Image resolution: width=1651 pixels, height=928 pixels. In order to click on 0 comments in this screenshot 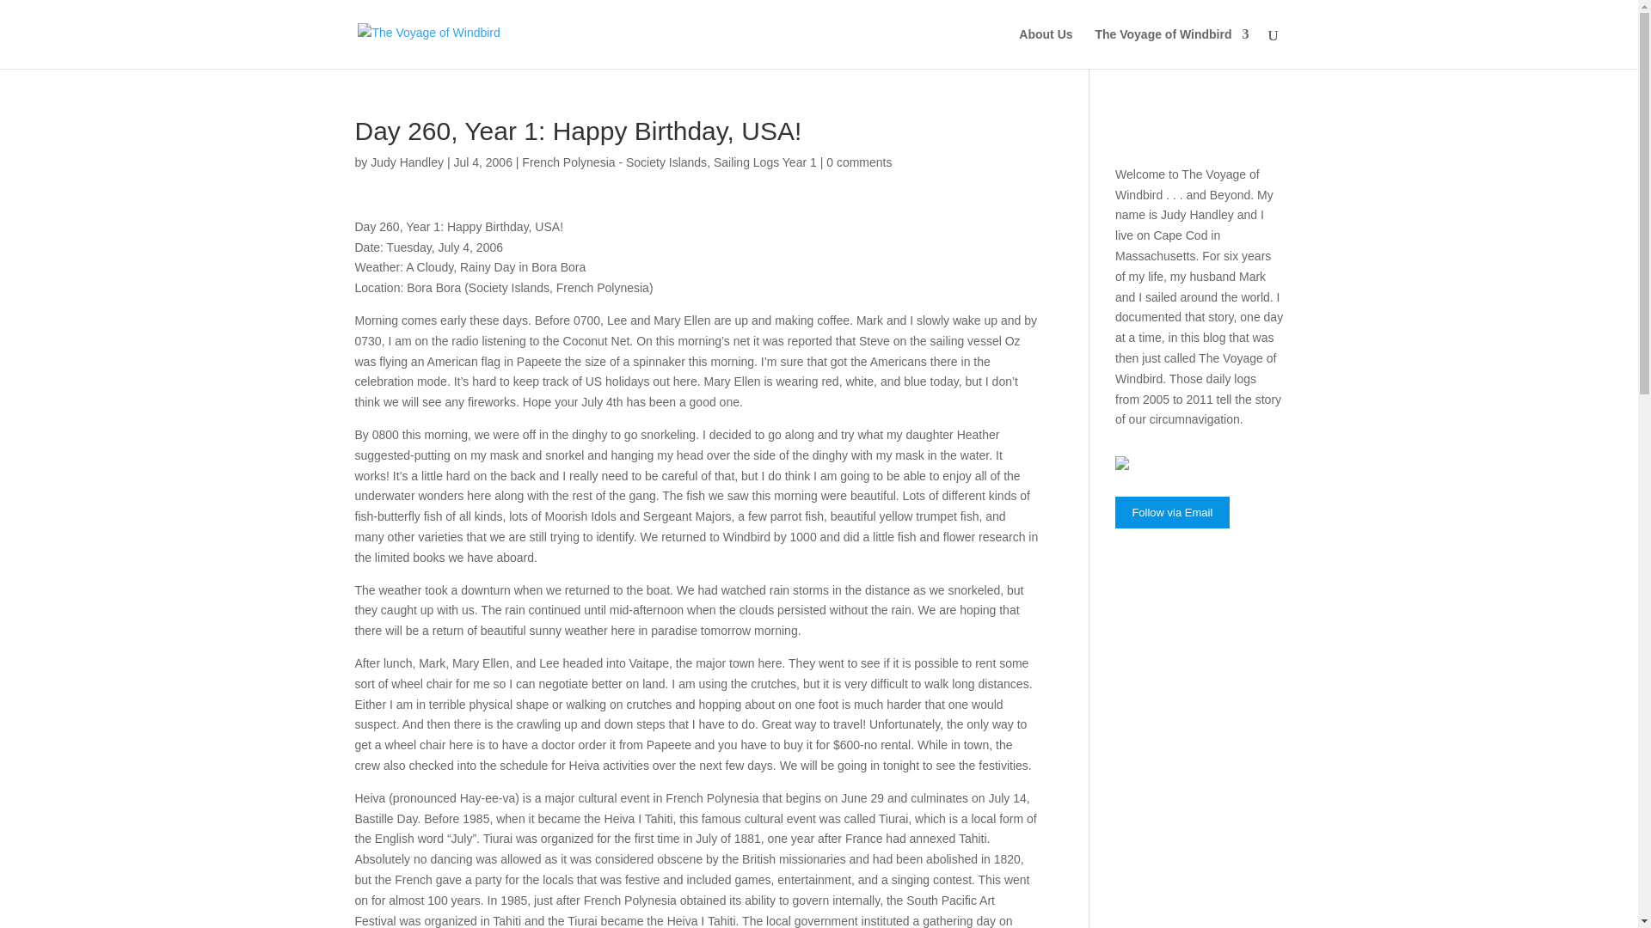, I will do `click(858, 162)`.